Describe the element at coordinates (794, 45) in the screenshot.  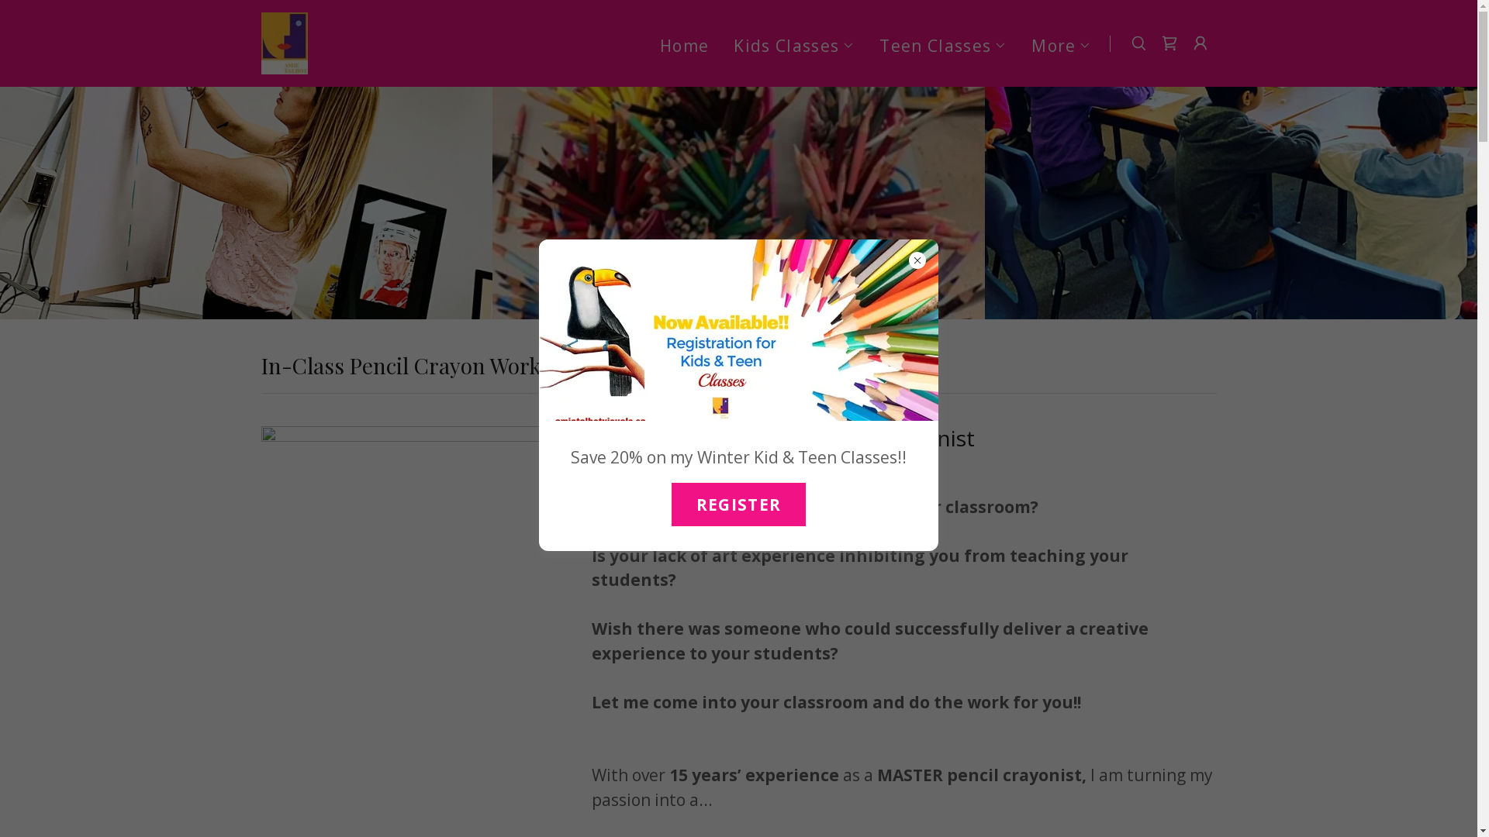
I see `Kids Classes` at that location.